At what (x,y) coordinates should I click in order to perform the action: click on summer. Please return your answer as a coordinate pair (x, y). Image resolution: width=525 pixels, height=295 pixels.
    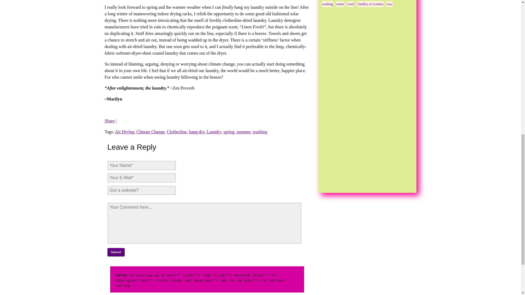
    Looking at the image, I should click on (243, 132).